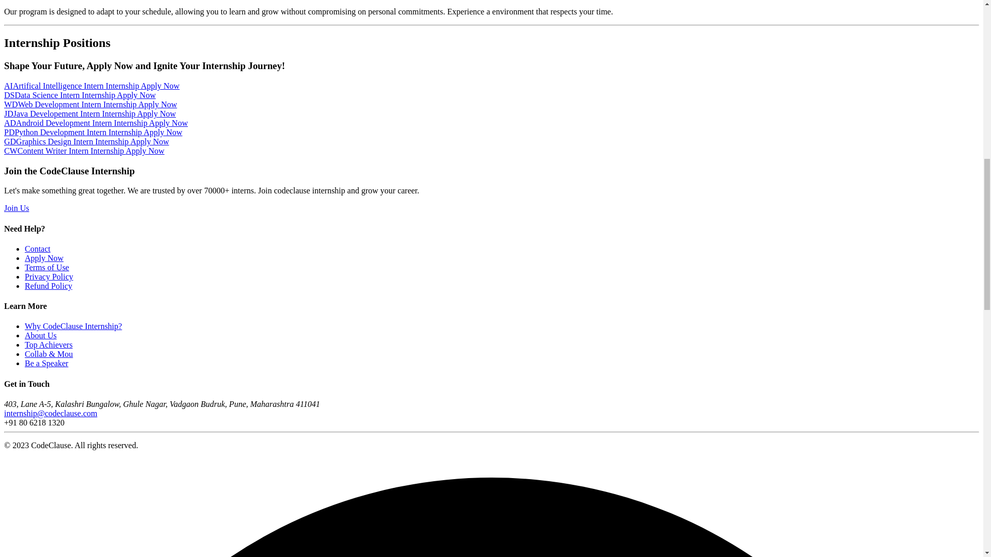 The height and width of the screenshot is (557, 991). I want to click on Terms of Use, so click(47, 267).